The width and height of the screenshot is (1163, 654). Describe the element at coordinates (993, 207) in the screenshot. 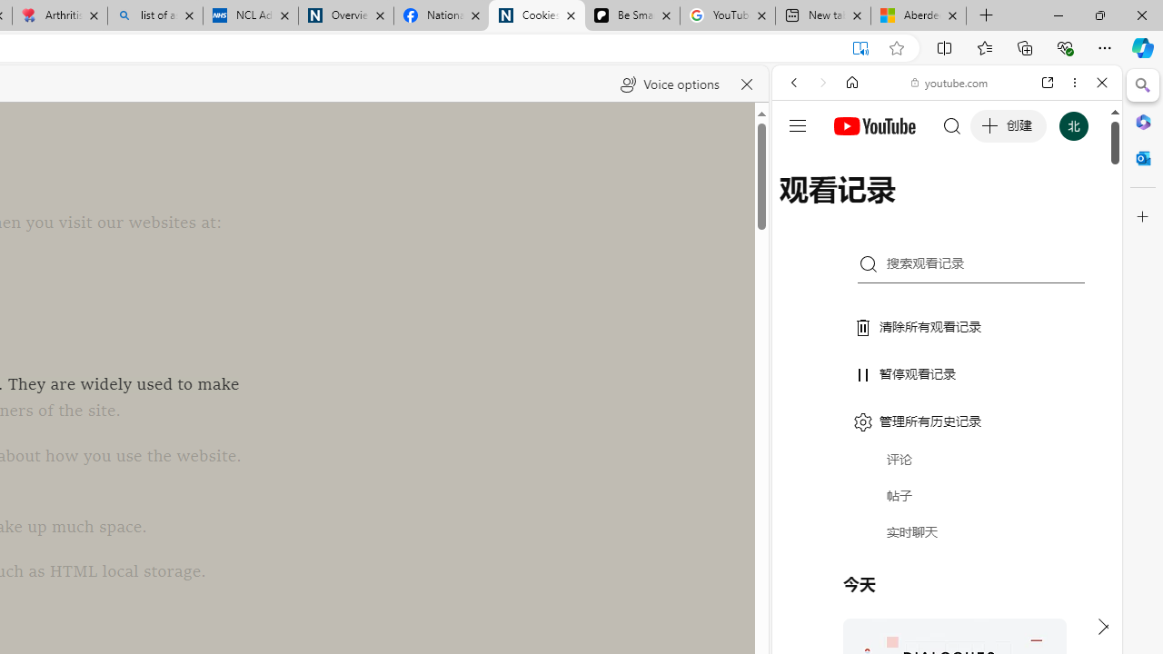

I see `Search Filter, Search Tools` at that location.